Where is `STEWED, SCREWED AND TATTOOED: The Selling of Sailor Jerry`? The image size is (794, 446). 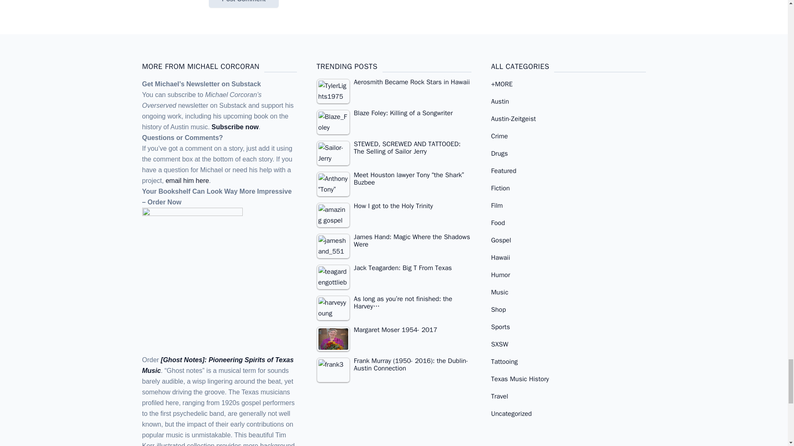 STEWED, SCREWED AND TATTOOED: The Selling of Sailor Jerry is located at coordinates (333, 153).